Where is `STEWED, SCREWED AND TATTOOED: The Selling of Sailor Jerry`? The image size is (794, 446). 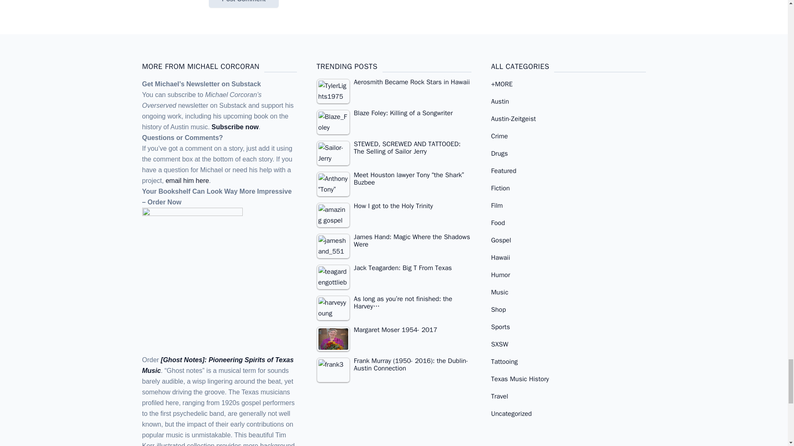 STEWED, SCREWED AND TATTOOED: The Selling of Sailor Jerry is located at coordinates (333, 153).